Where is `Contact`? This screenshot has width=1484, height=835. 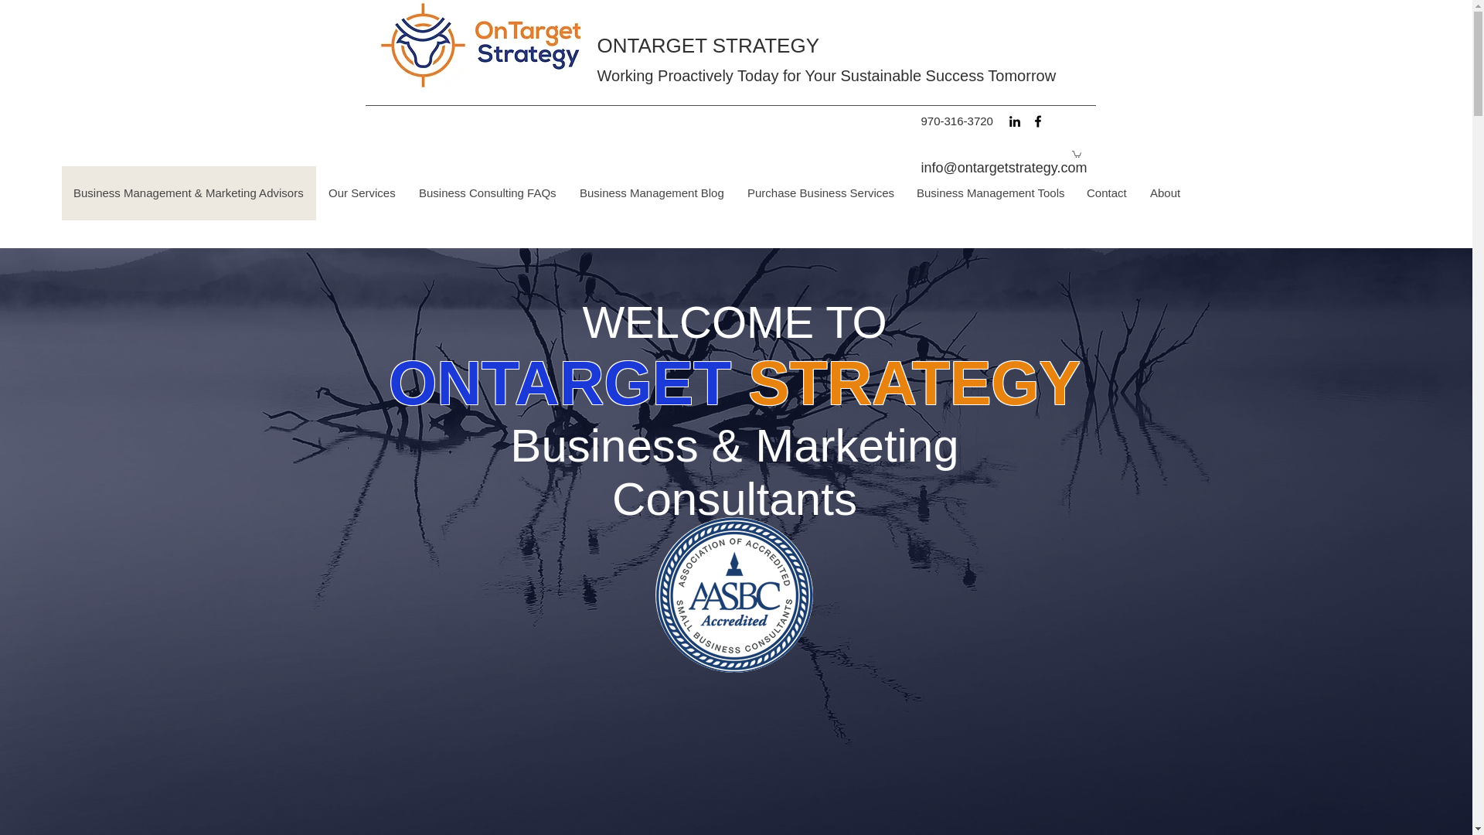 Contact is located at coordinates (1106, 193).